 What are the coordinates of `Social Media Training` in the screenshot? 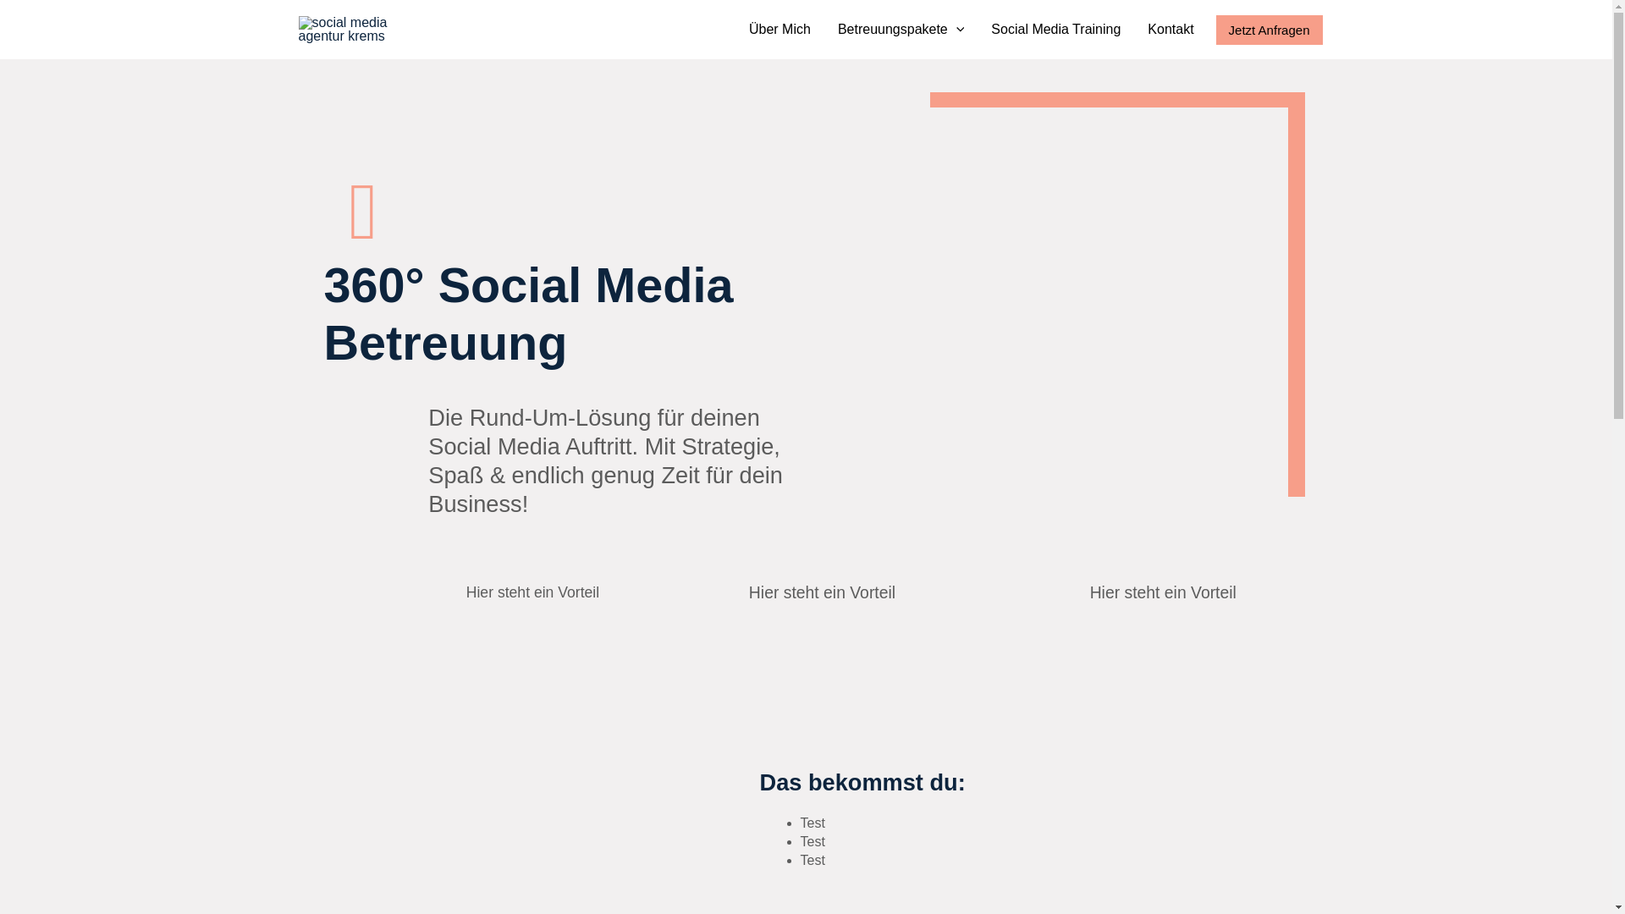 It's located at (1056, 30).